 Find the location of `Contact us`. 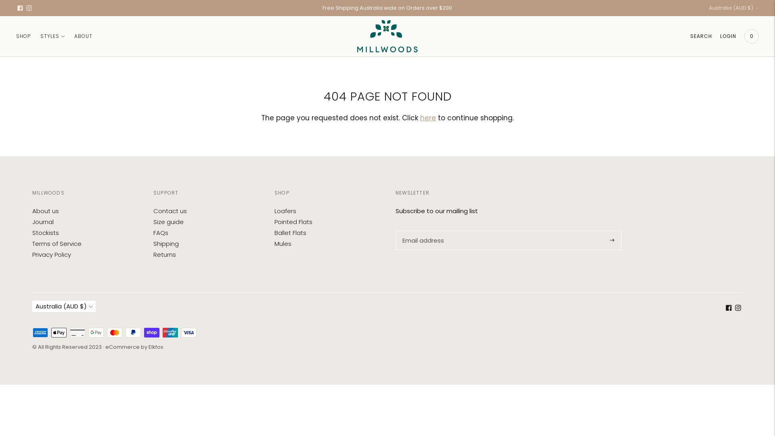

Contact us is located at coordinates (170, 211).